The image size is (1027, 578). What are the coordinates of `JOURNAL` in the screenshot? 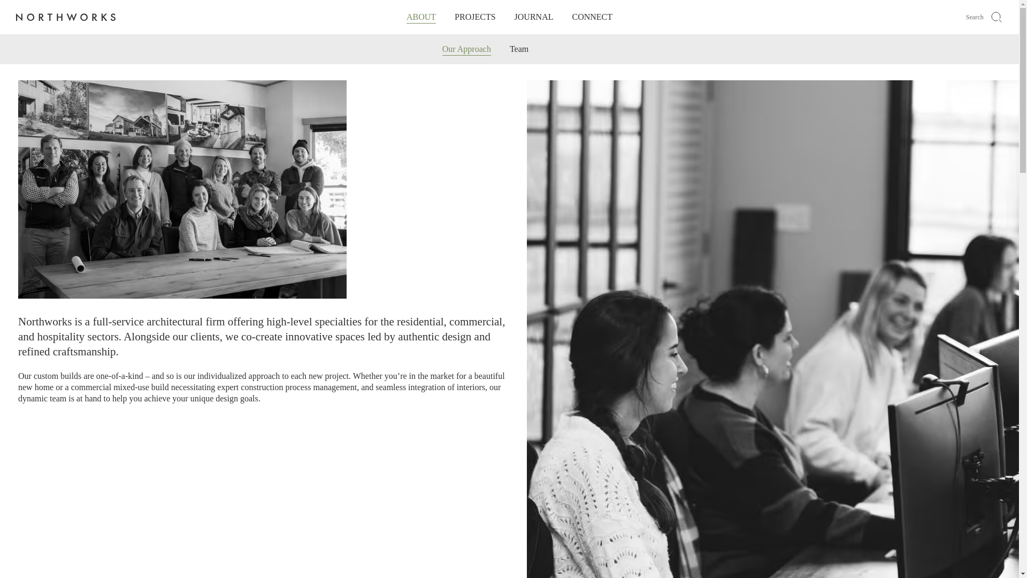 It's located at (534, 16).